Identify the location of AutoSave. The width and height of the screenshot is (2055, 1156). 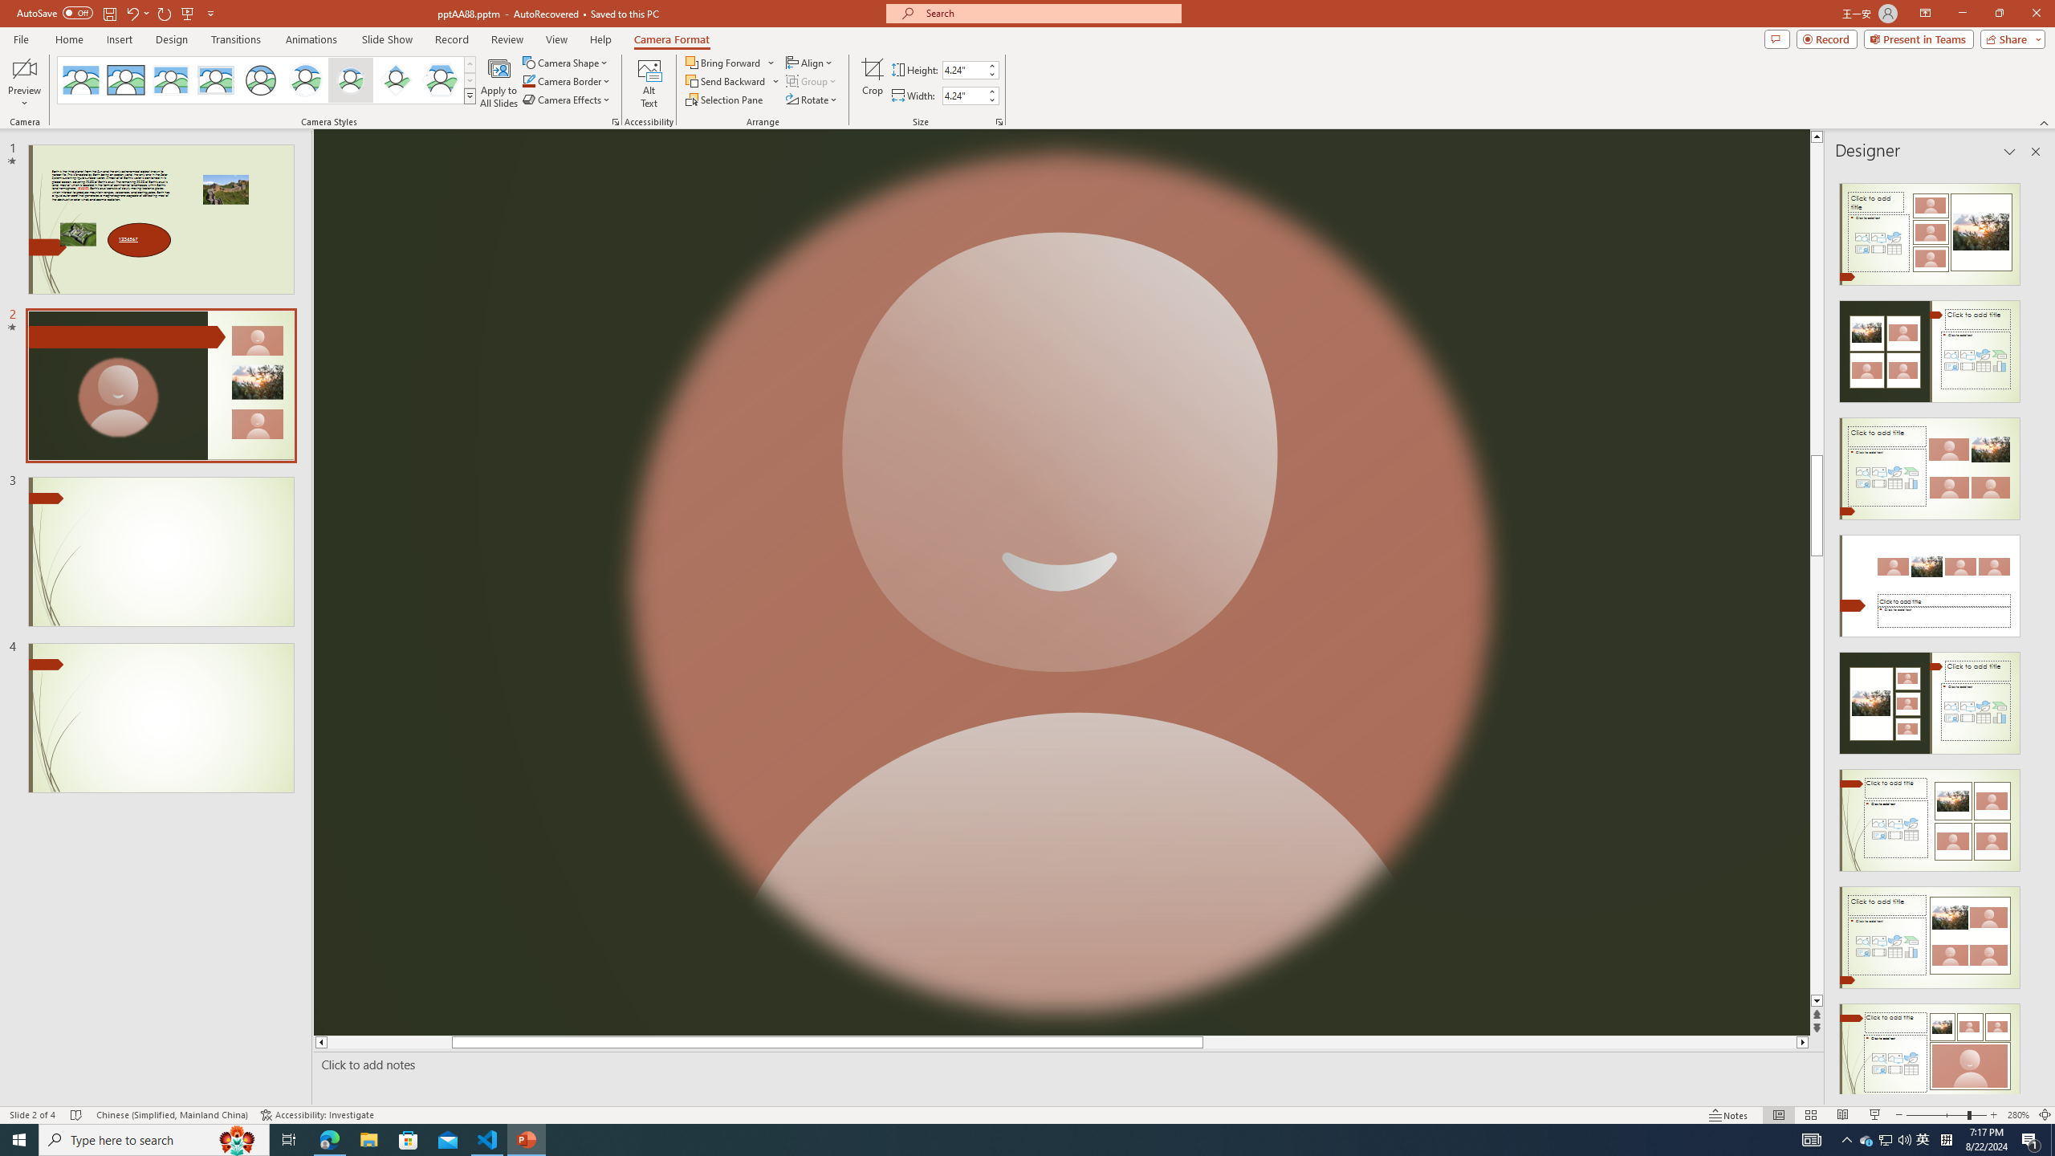
(55, 13).